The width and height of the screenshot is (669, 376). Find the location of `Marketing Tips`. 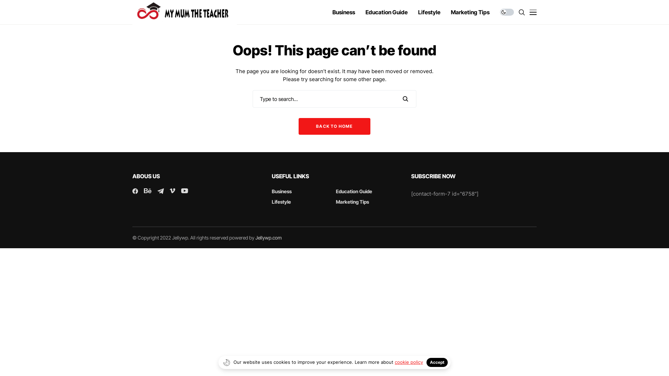

Marketing Tips is located at coordinates (353, 202).